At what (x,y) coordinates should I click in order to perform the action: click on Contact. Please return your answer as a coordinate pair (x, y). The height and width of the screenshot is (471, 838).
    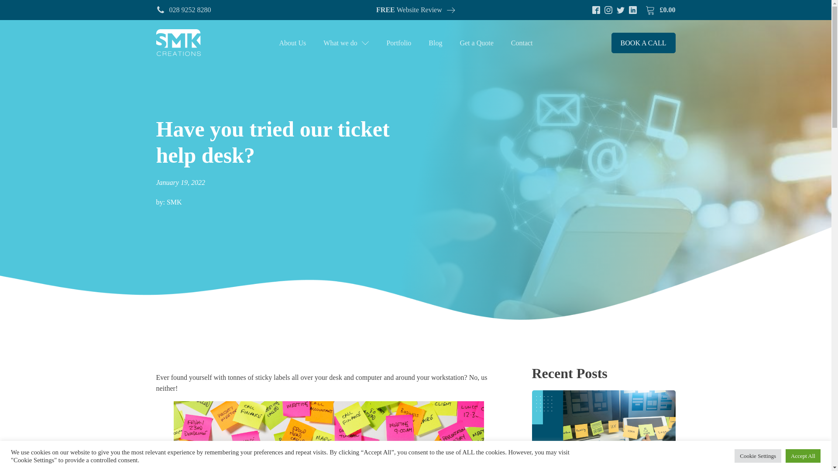
    Looking at the image, I should click on (522, 43).